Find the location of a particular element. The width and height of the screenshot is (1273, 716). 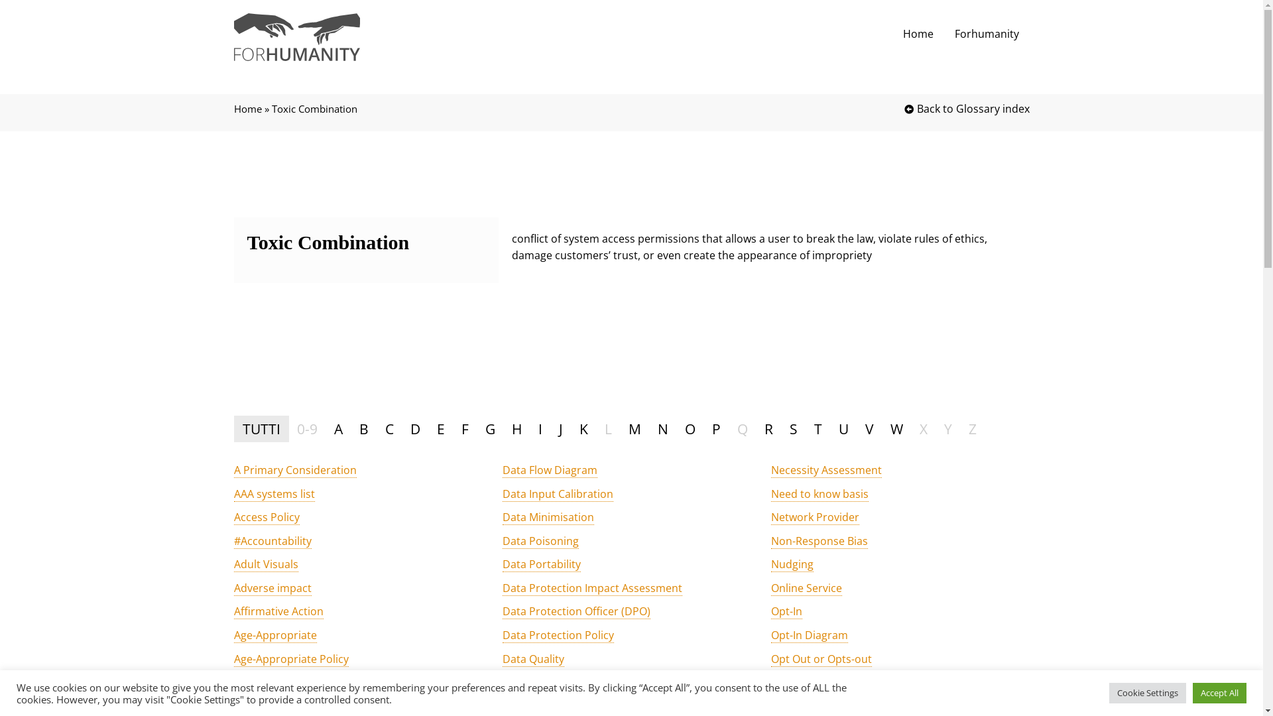

Non-Response Bias is located at coordinates (819, 541).